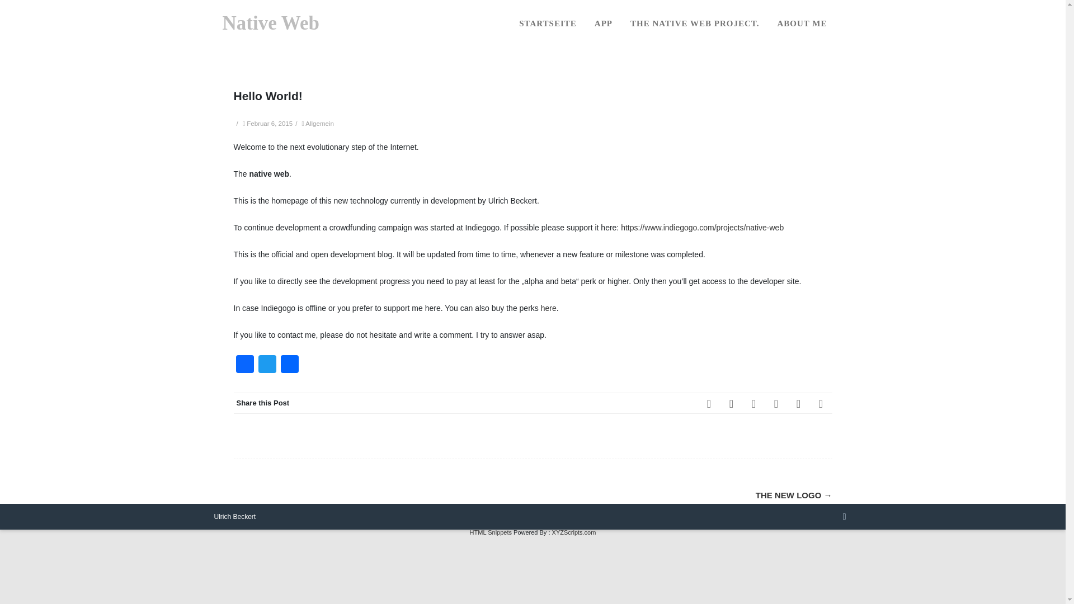 The image size is (1074, 604). Describe the element at coordinates (754, 403) in the screenshot. I see `Pinterest` at that location.